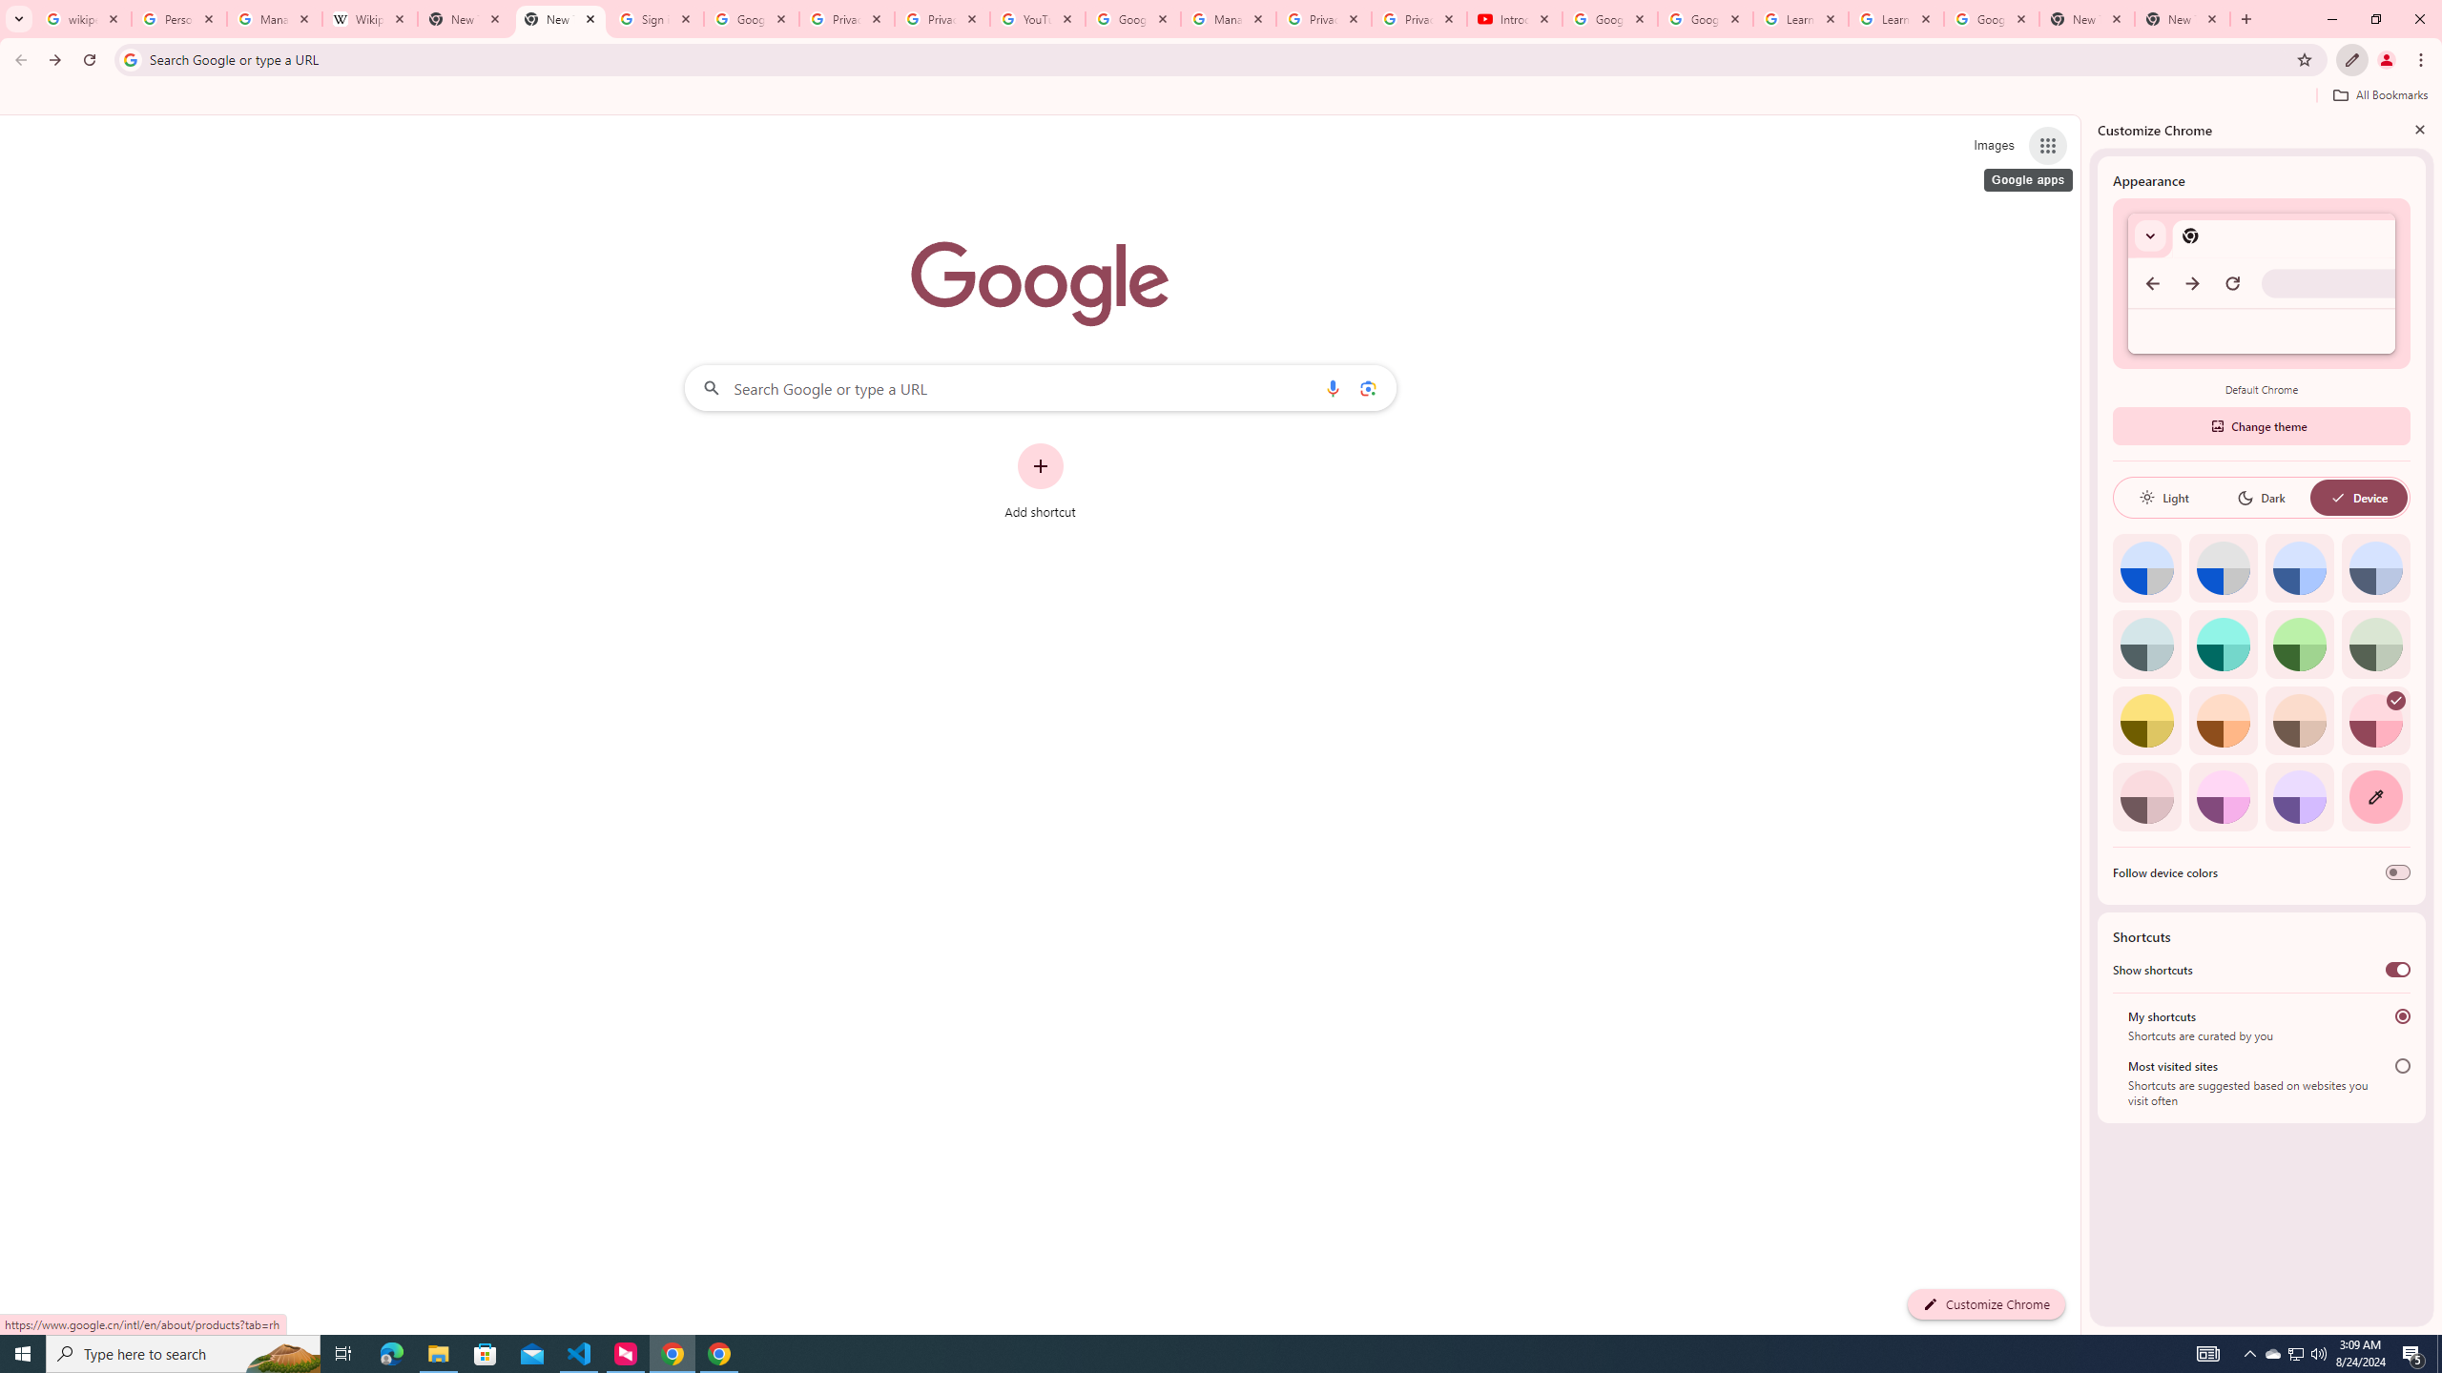 The width and height of the screenshot is (2442, 1373). What do you see at coordinates (2398, 970) in the screenshot?
I see `Show shortcuts` at bounding box center [2398, 970].